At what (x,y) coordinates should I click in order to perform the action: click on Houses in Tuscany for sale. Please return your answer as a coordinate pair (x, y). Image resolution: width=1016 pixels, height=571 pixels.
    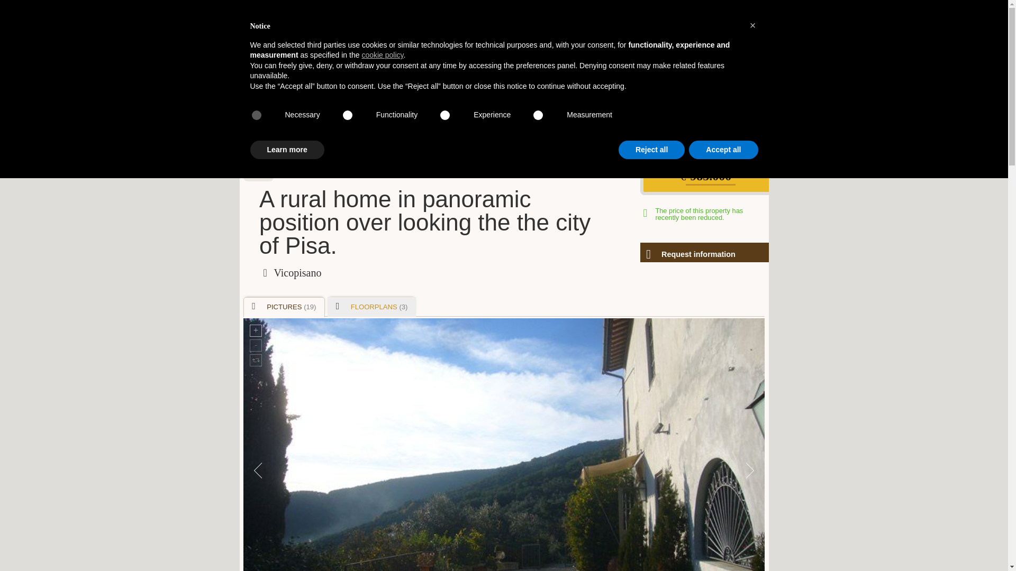
    Looking at the image, I should click on (503, 72).